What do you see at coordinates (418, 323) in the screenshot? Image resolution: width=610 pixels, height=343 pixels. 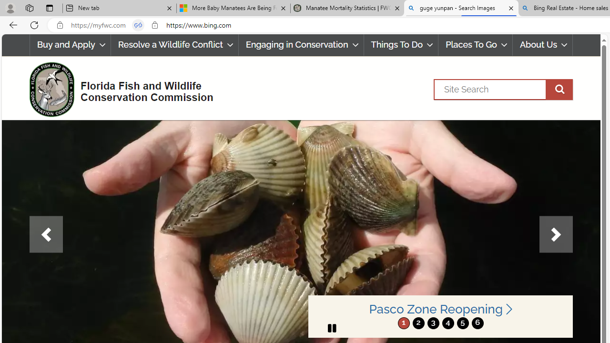 I see `2` at bounding box center [418, 323].